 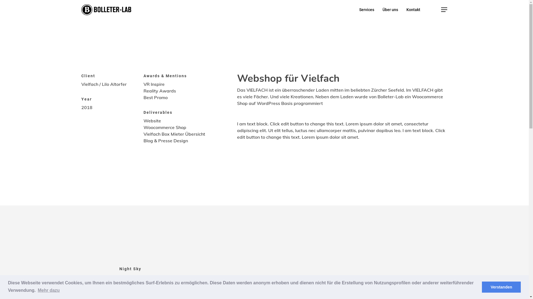 What do you see at coordinates (444, 9) in the screenshot?
I see `Menu` at bounding box center [444, 9].